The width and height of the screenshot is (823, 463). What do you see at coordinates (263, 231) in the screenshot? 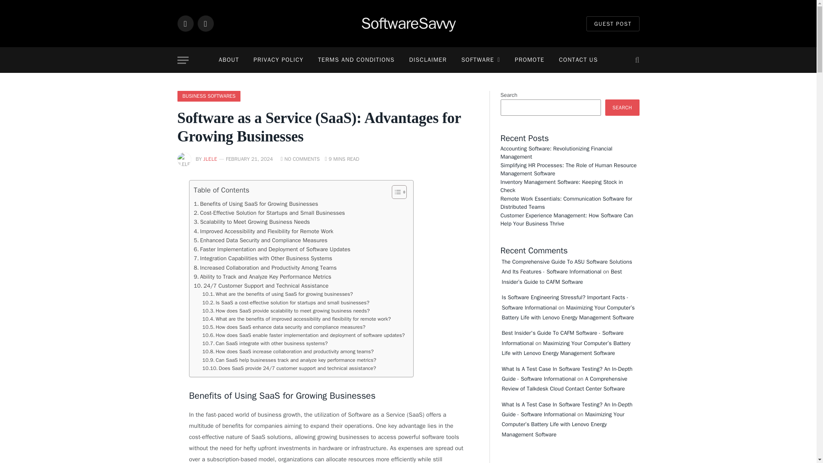
I see `Improved Accessibility and Flexibility for Remote Work` at bounding box center [263, 231].